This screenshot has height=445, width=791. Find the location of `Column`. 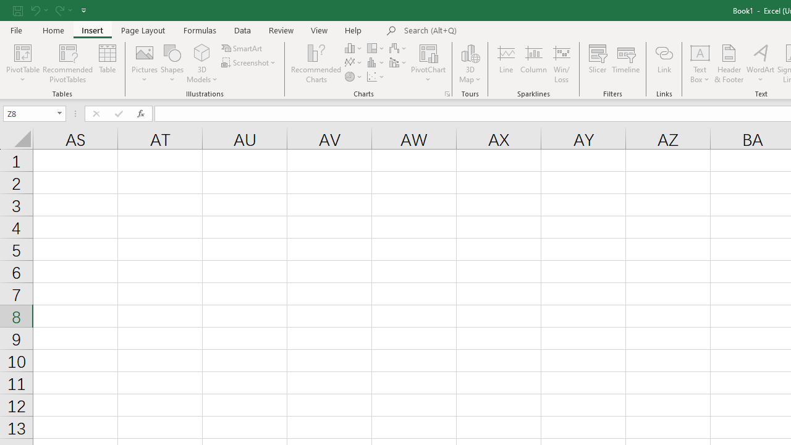

Column is located at coordinates (534, 63).